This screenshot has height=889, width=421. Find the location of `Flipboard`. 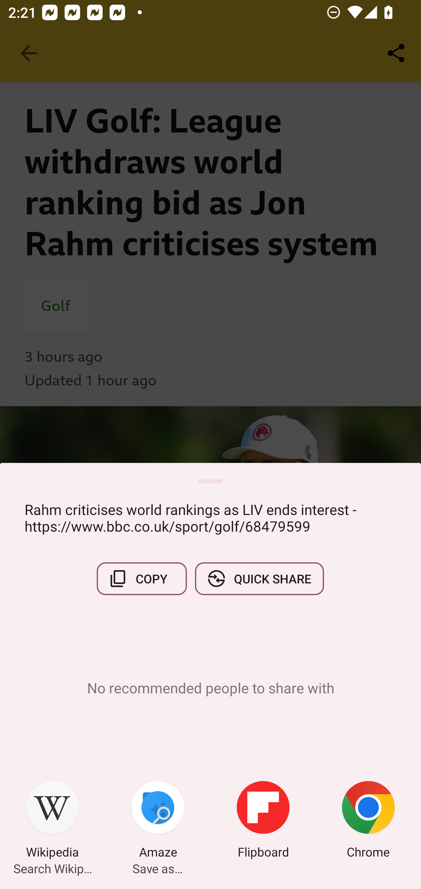

Flipboard is located at coordinates (263, 821).